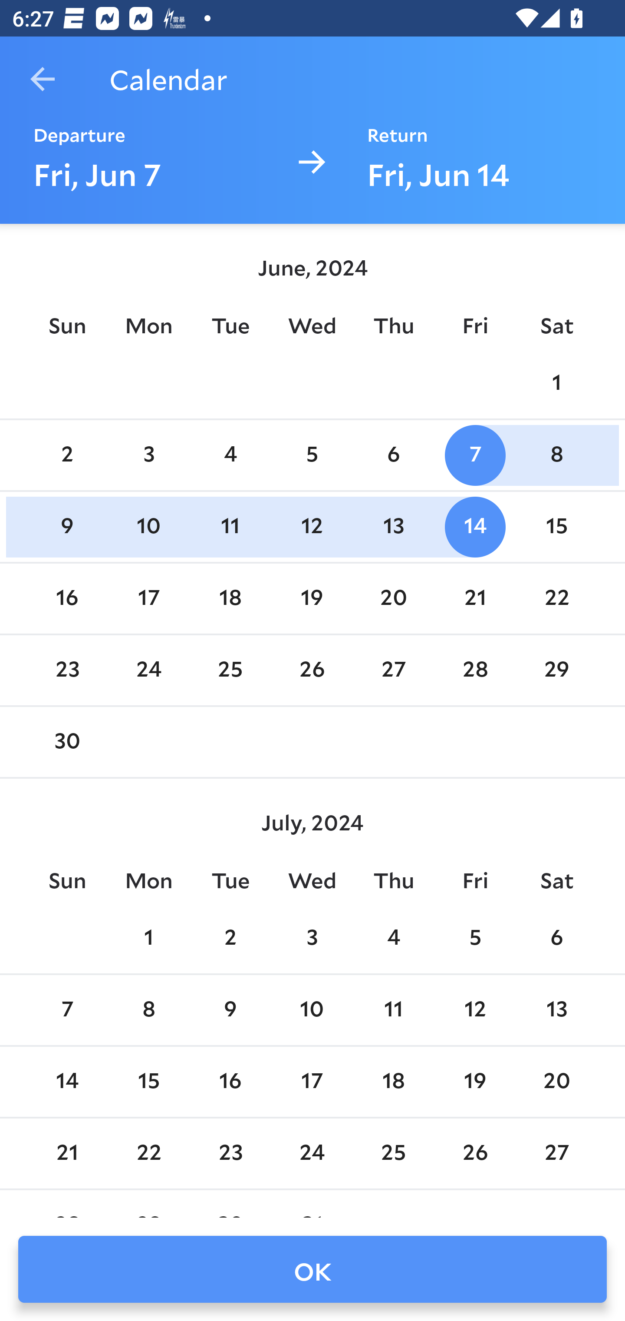  I want to click on 26, so click(312, 671).